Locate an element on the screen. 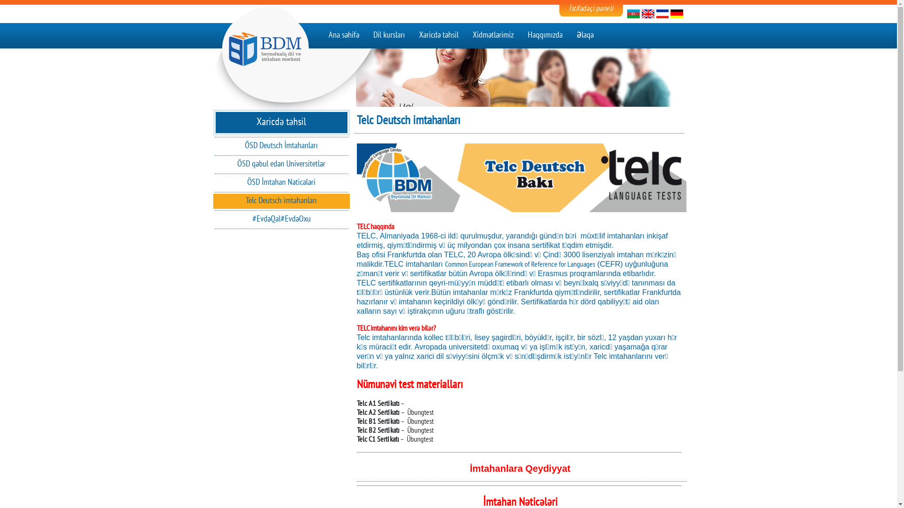  #_dili is located at coordinates (648, 14).